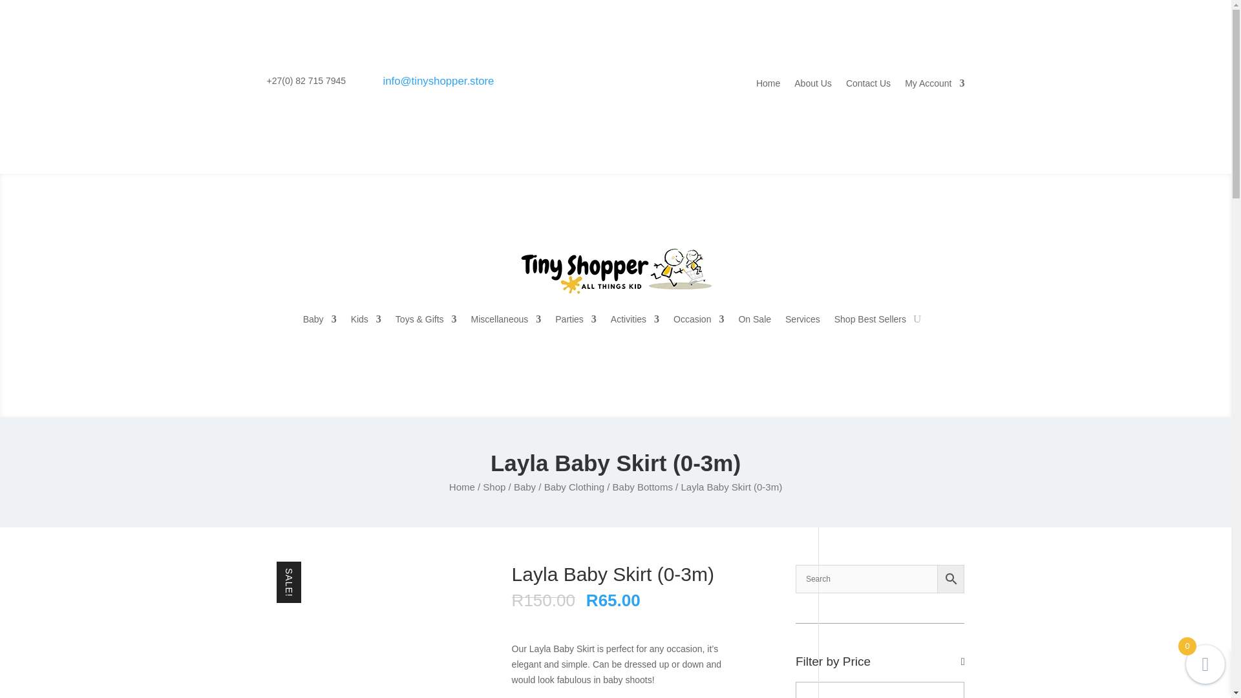 The height and width of the screenshot is (698, 1241). I want to click on About Us, so click(812, 85).